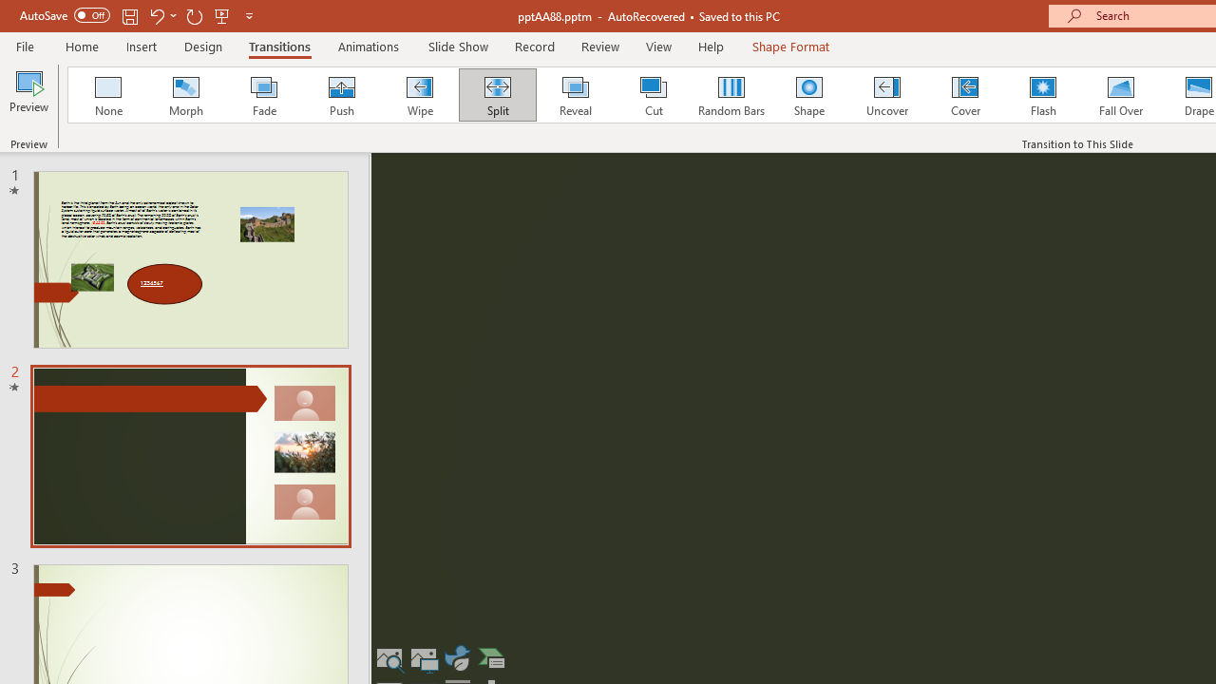 The height and width of the screenshot is (684, 1216). I want to click on Insert a SmartArt Graphic, so click(491, 657).